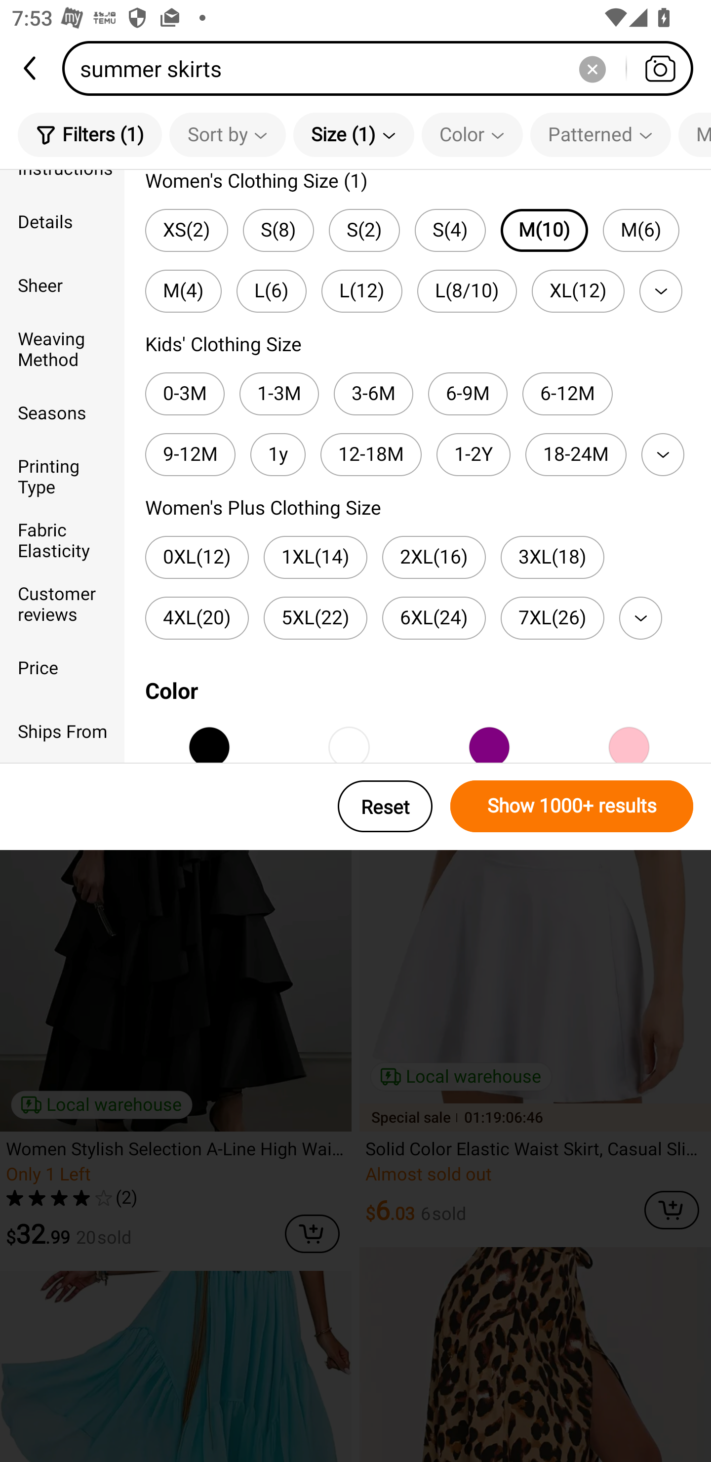  I want to click on S(4), so click(450, 230).